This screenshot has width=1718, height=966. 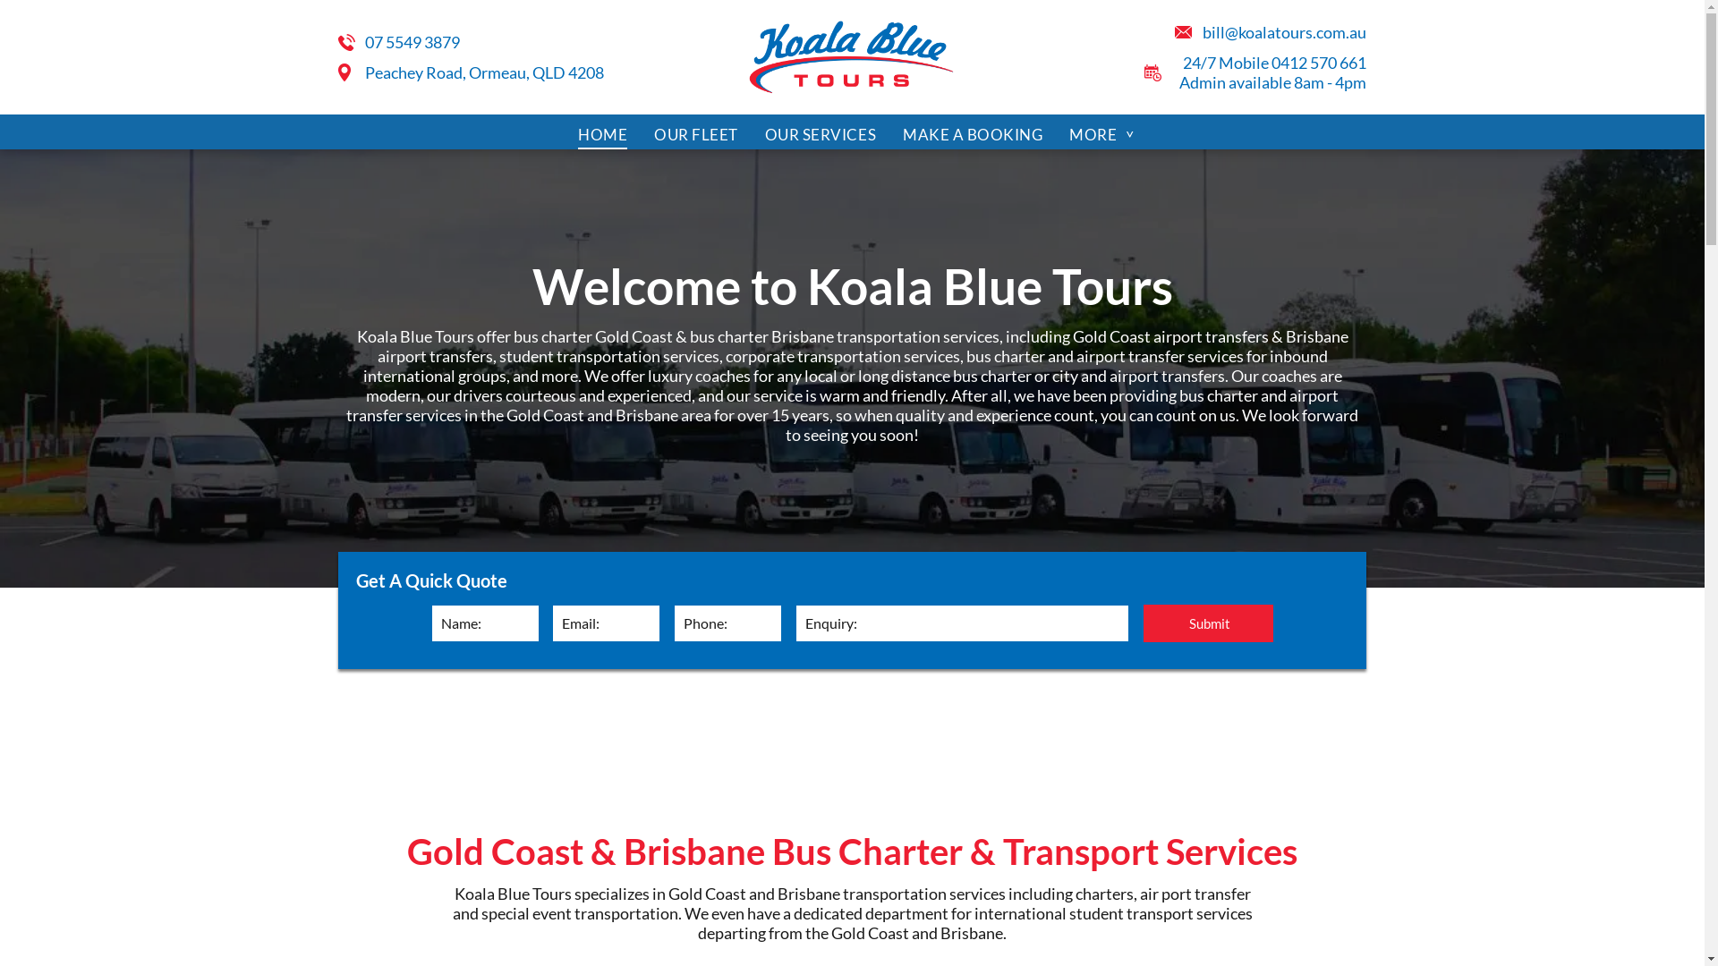 I want to click on MAKE A BOOKING, so click(x=973, y=135).